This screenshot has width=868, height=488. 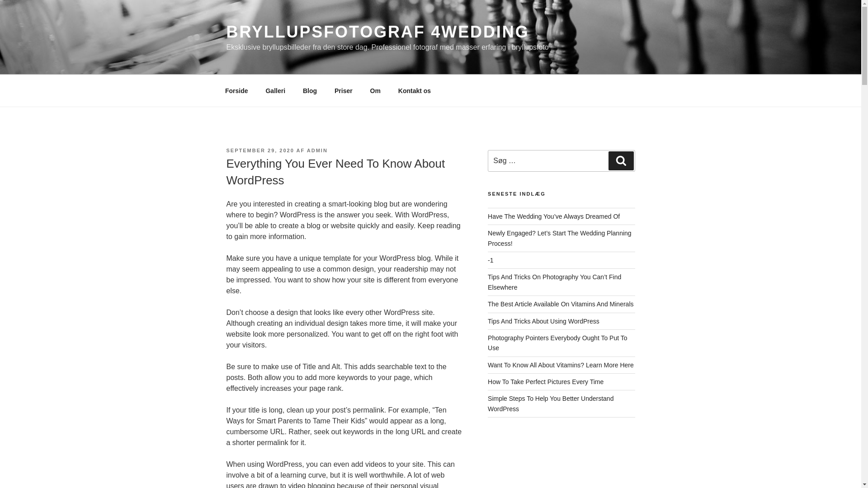 What do you see at coordinates (545, 382) in the screenshot?
I see `How To Take Perfect Pictures Every Time` at bounding box center [545, 382].